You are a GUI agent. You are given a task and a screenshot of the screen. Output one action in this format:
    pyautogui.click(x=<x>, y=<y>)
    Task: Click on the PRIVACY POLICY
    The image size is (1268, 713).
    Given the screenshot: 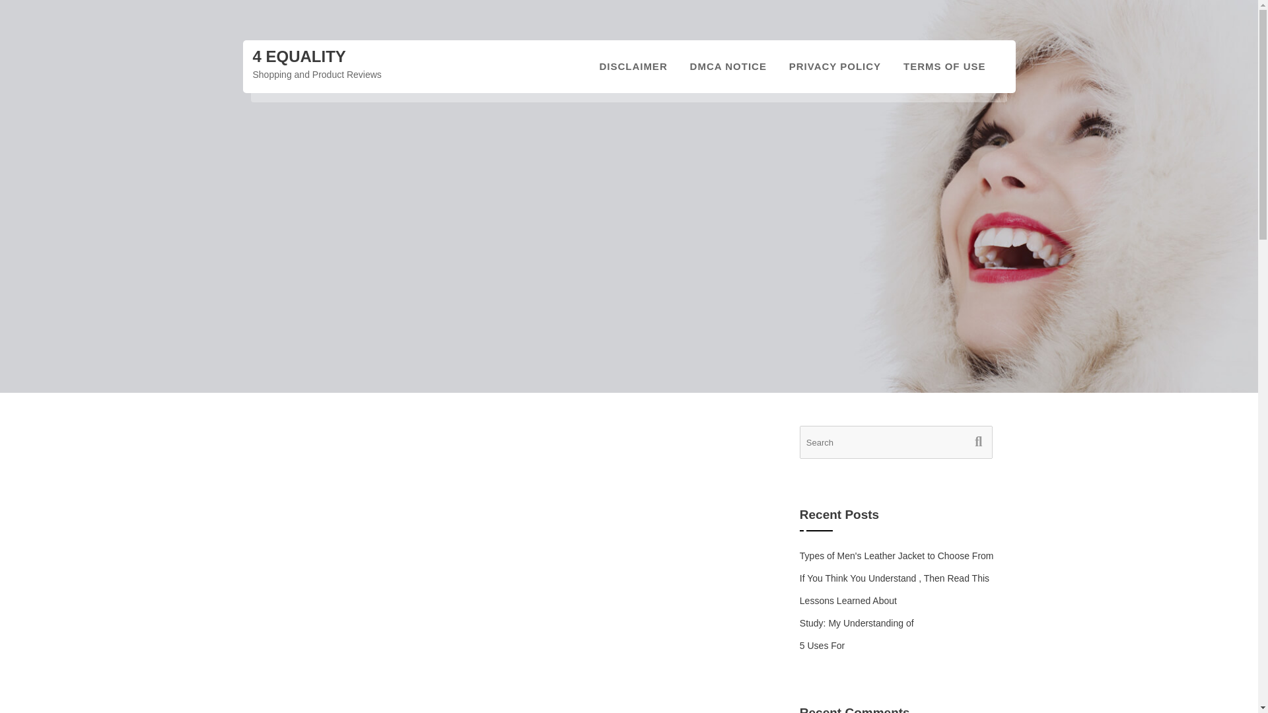 What is the action you would take?
    pyautogui.click(x=835, y=66)
    